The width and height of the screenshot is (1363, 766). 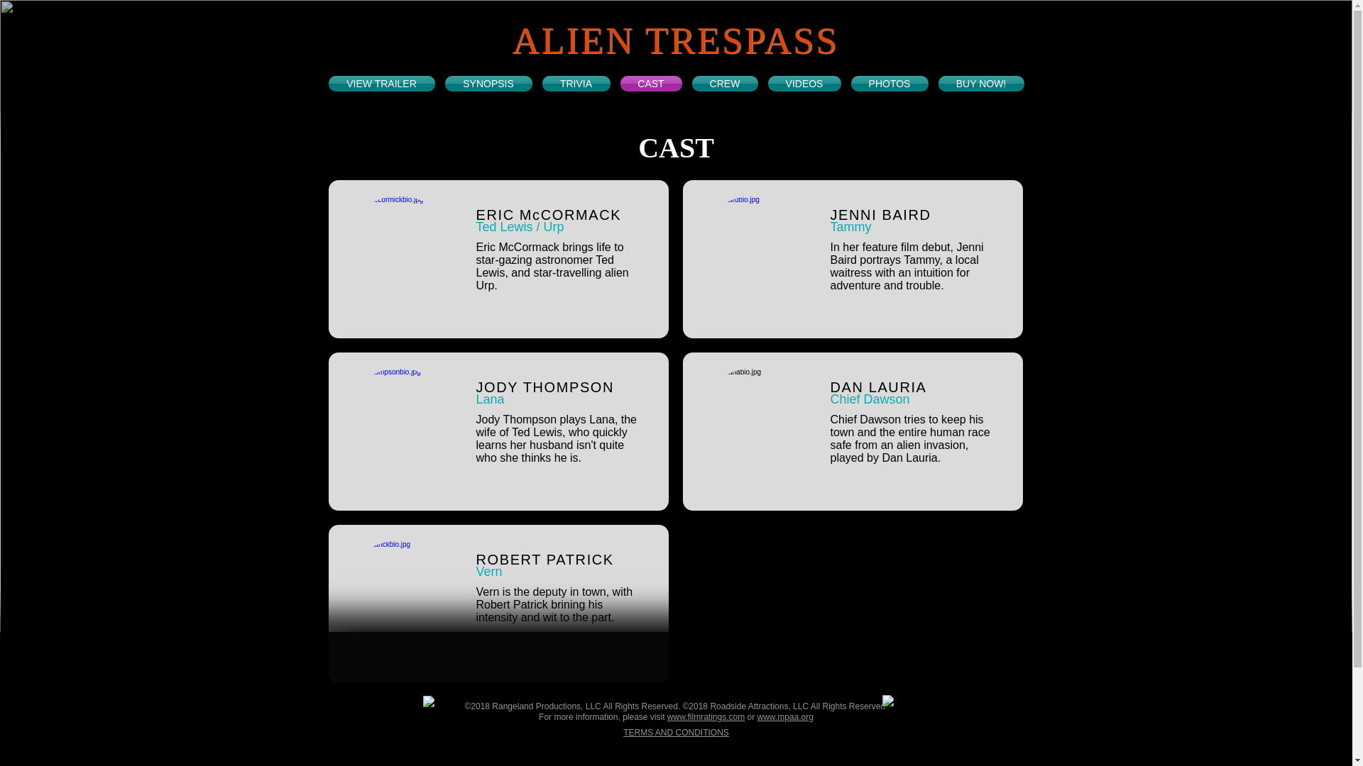 I want to click on PHOTOS, so click(x=890, y=83).